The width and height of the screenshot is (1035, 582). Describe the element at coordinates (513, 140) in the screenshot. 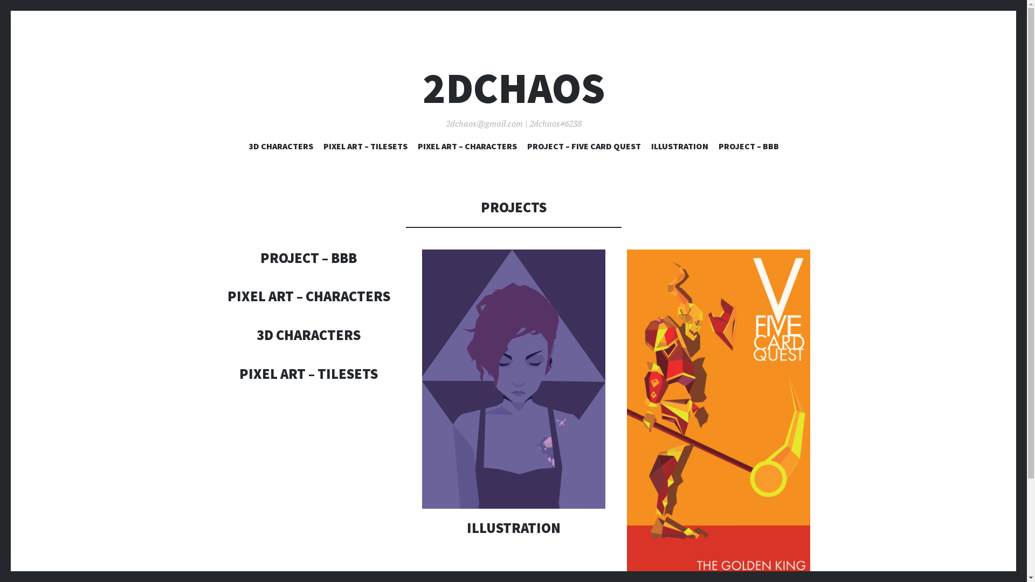

I see `SKIP TO CONTENT` at that location.